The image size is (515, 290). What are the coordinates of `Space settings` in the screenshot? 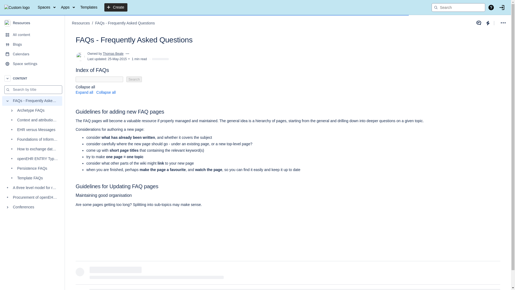 It's located at (32, 64).